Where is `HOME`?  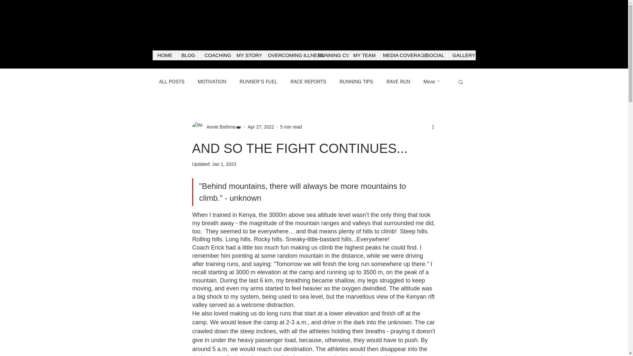 HOME is located at coordinates (164, 55).